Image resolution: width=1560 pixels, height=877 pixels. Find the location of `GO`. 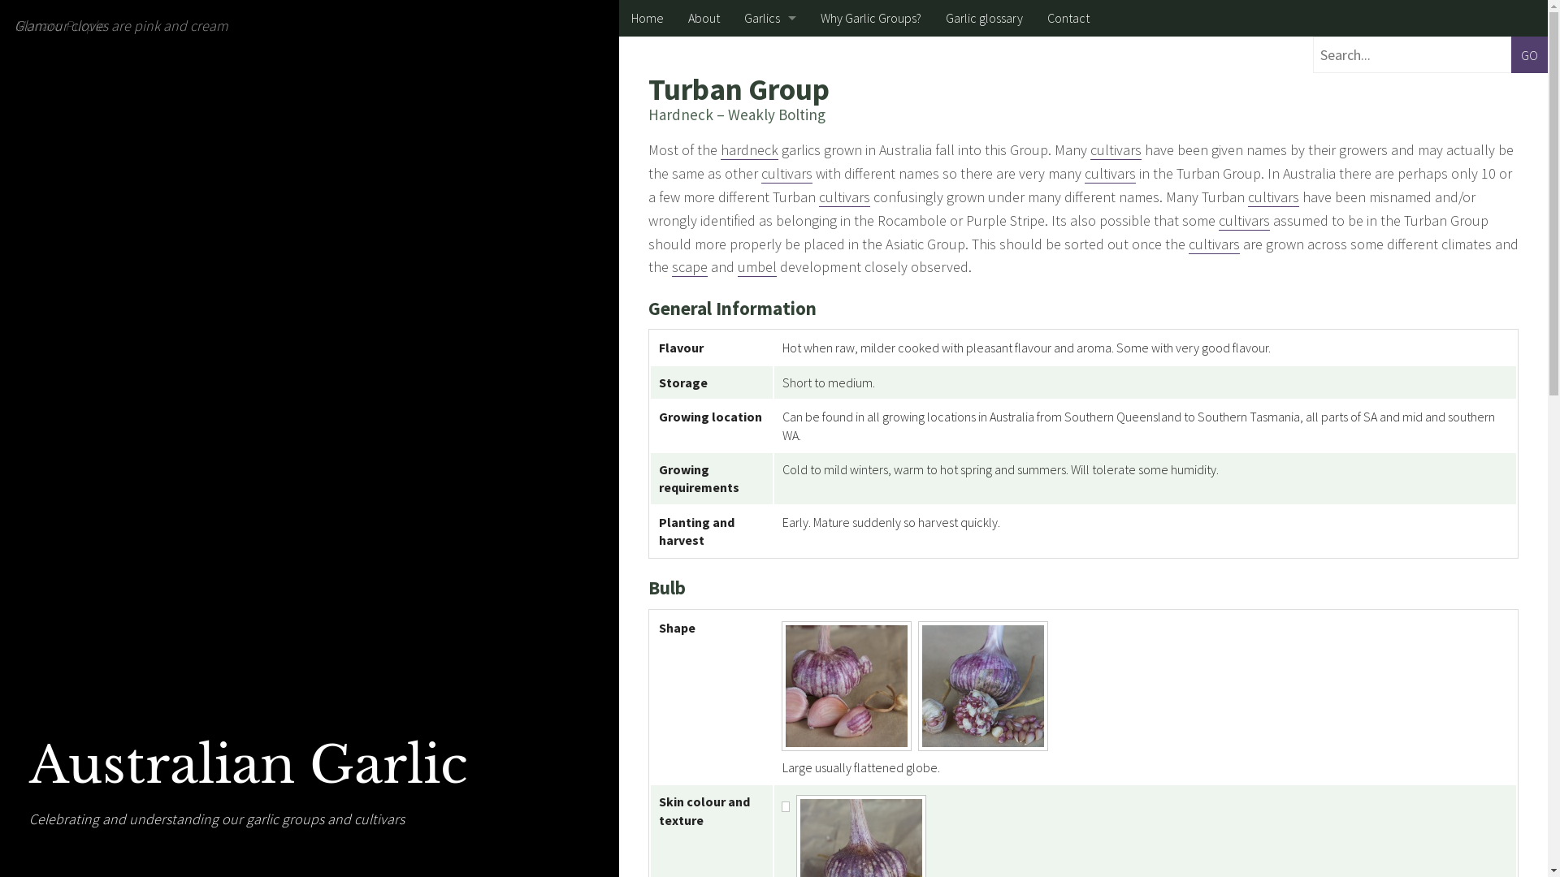

GO is located at coordinates (1529, 55).